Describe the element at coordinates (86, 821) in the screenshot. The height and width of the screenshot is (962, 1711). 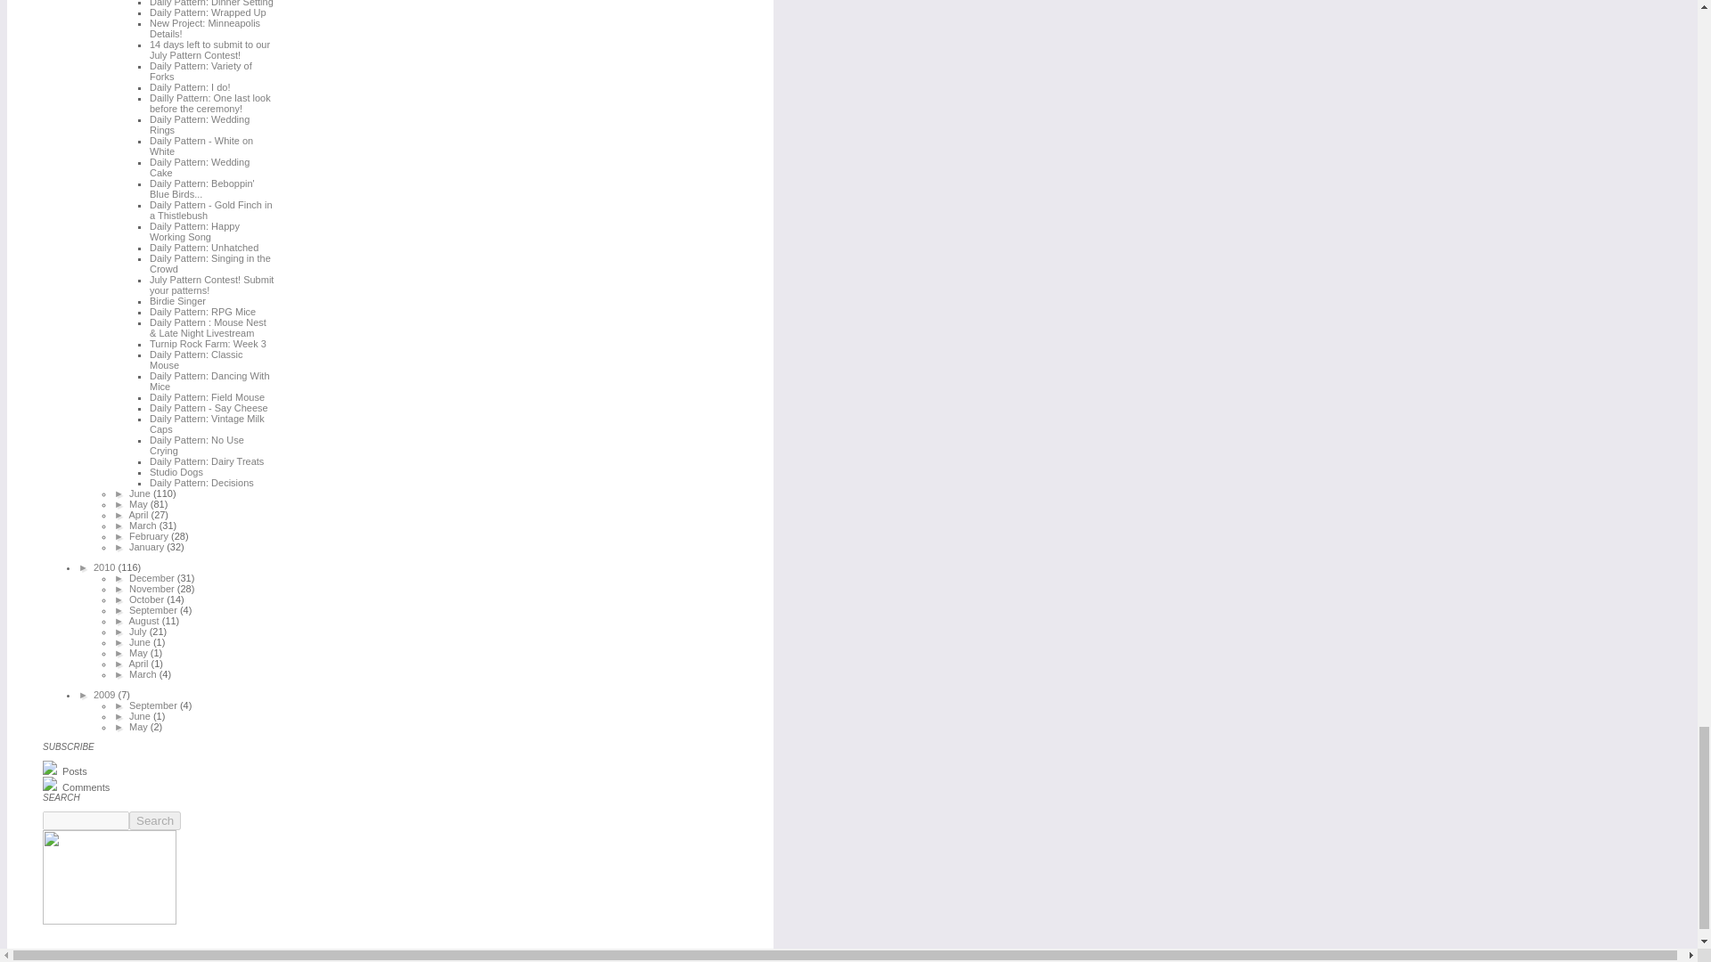
I see `search` at that location.